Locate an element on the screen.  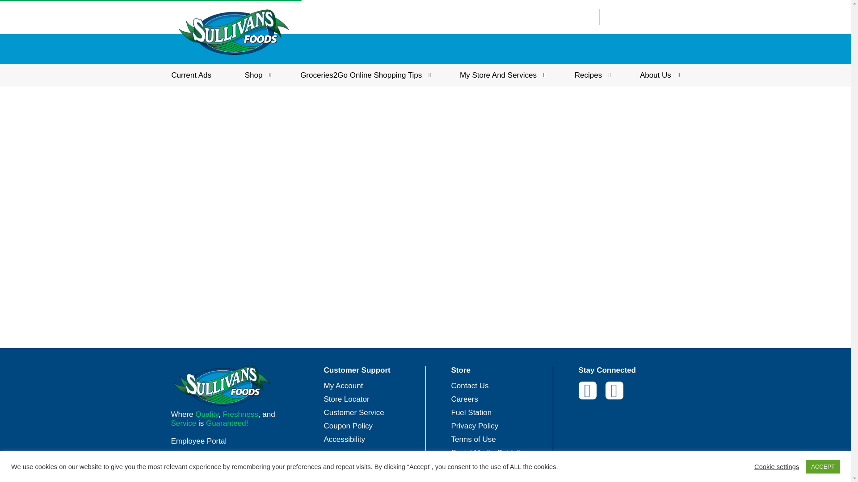
Store Locator is located at coordinates (346, 399).